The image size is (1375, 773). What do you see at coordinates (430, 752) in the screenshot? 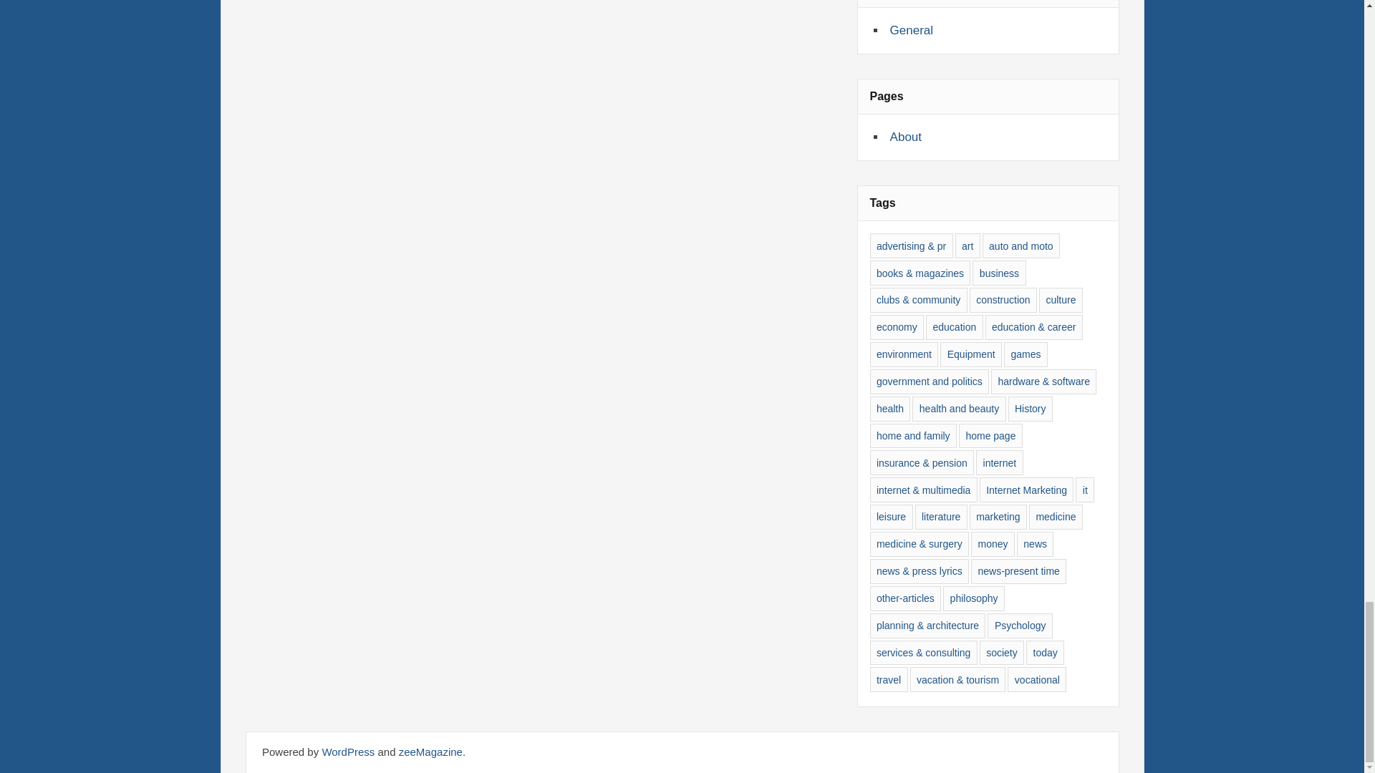
I see `zeeMagazine WordPress Theme` at bounding box center [430, 752].